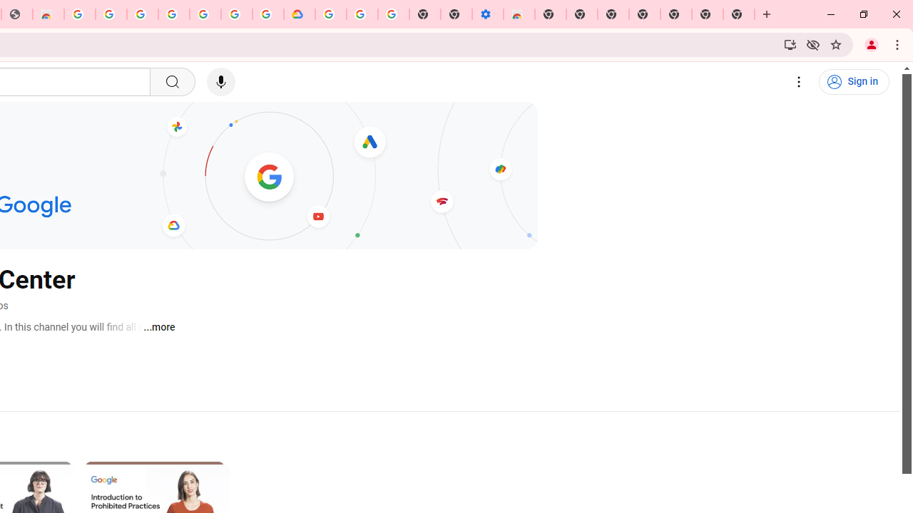 Image resolution: width=913 pixels, height=513 pixels. What do you see at coordinates (676, 14) in the screenshot?
I see `New Tab` at bounding box center [676, 14].